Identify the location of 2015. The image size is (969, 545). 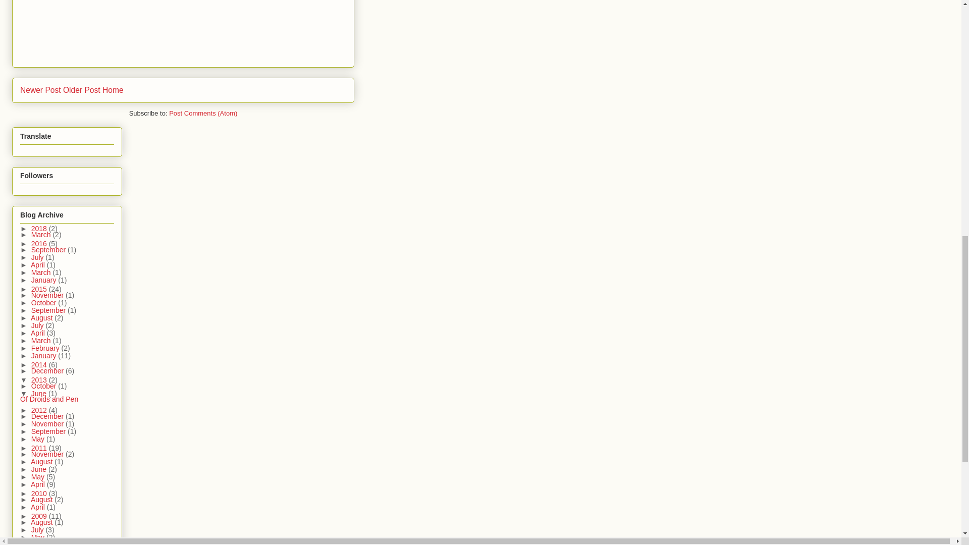
(40, 289).